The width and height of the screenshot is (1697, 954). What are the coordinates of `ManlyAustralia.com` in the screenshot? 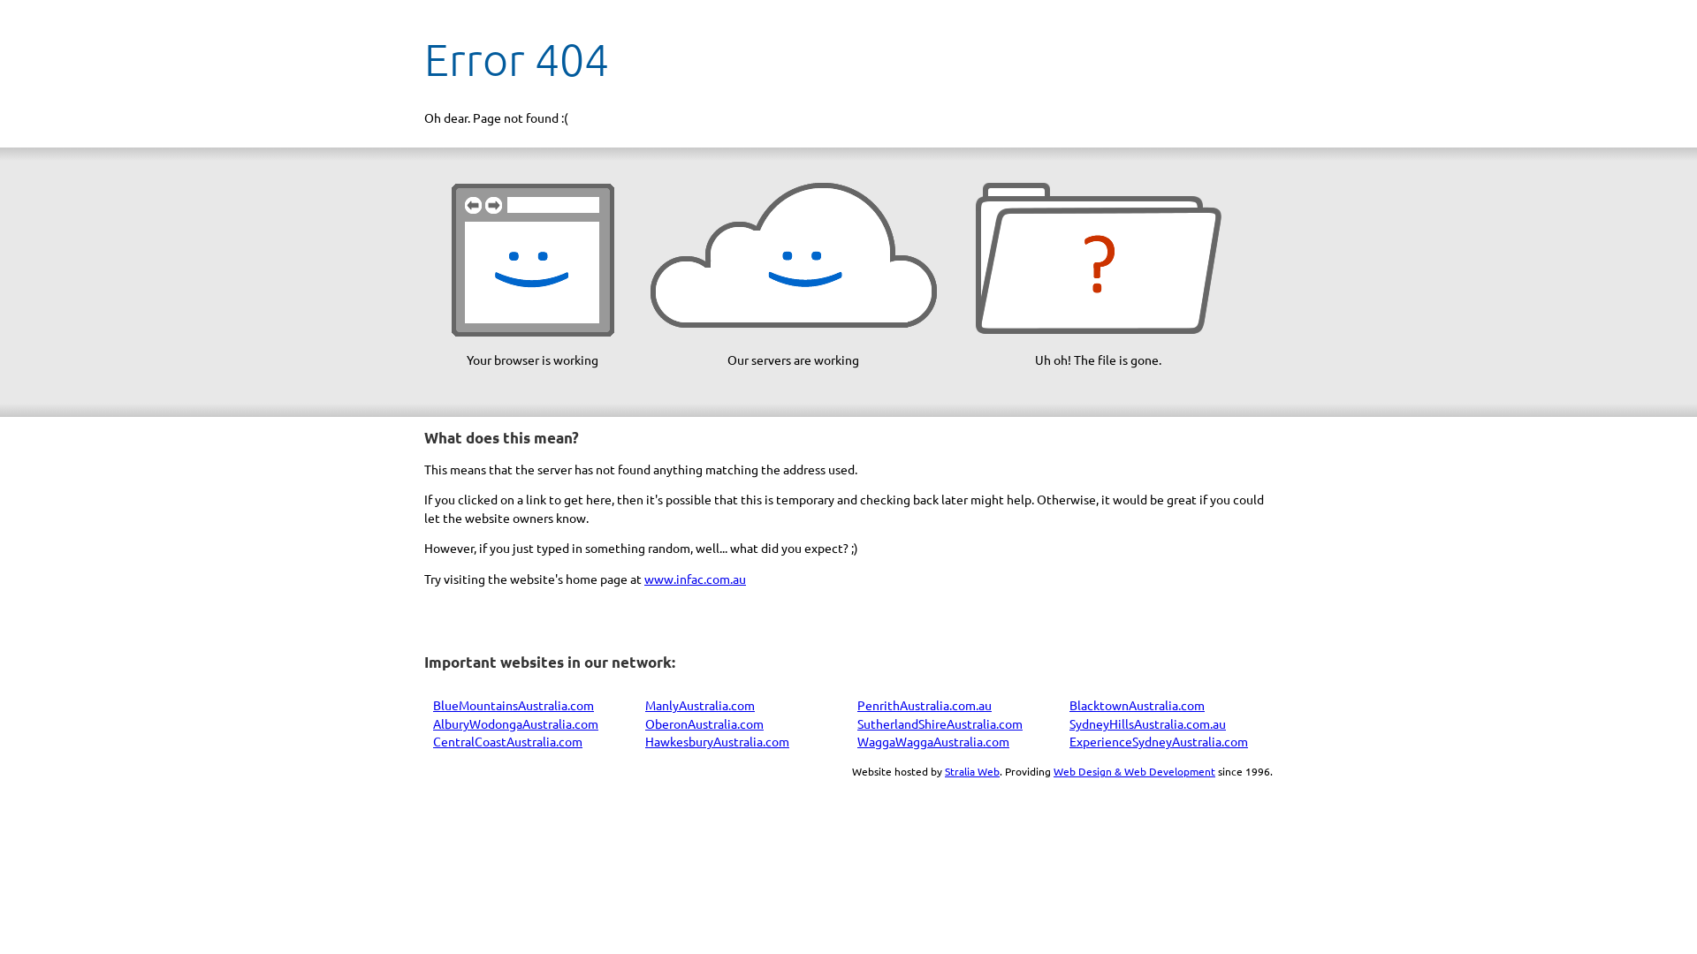 It's located at (700, 705).